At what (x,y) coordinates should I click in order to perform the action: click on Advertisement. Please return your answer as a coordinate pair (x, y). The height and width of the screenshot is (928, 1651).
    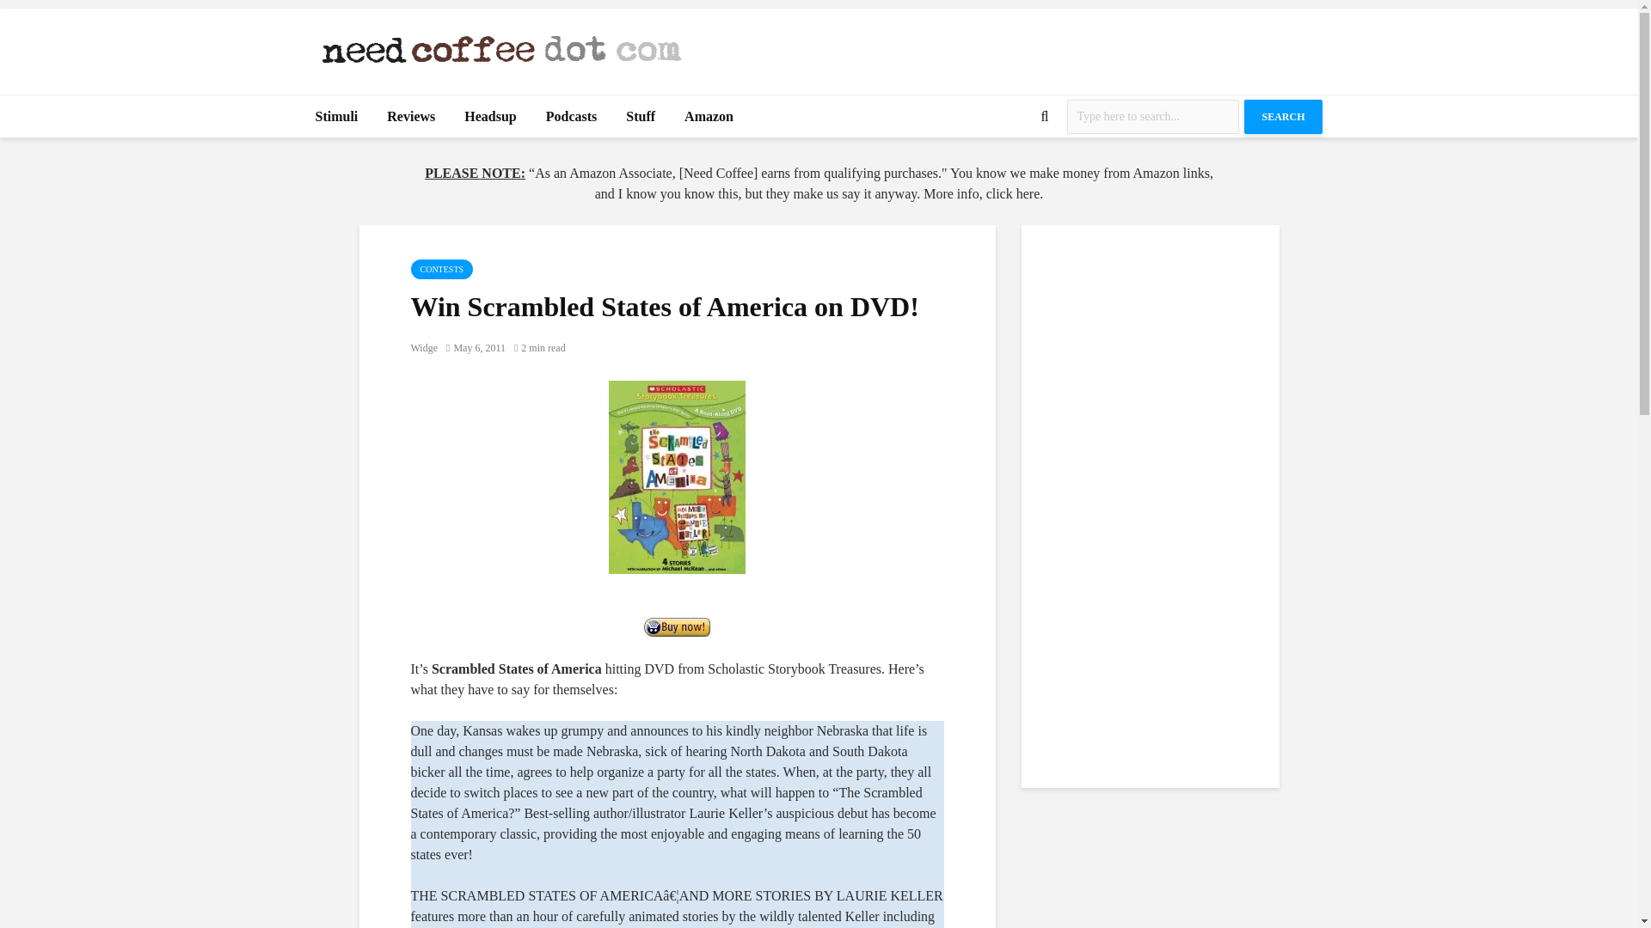
    Looking at the image, I should click on (1010, 46).